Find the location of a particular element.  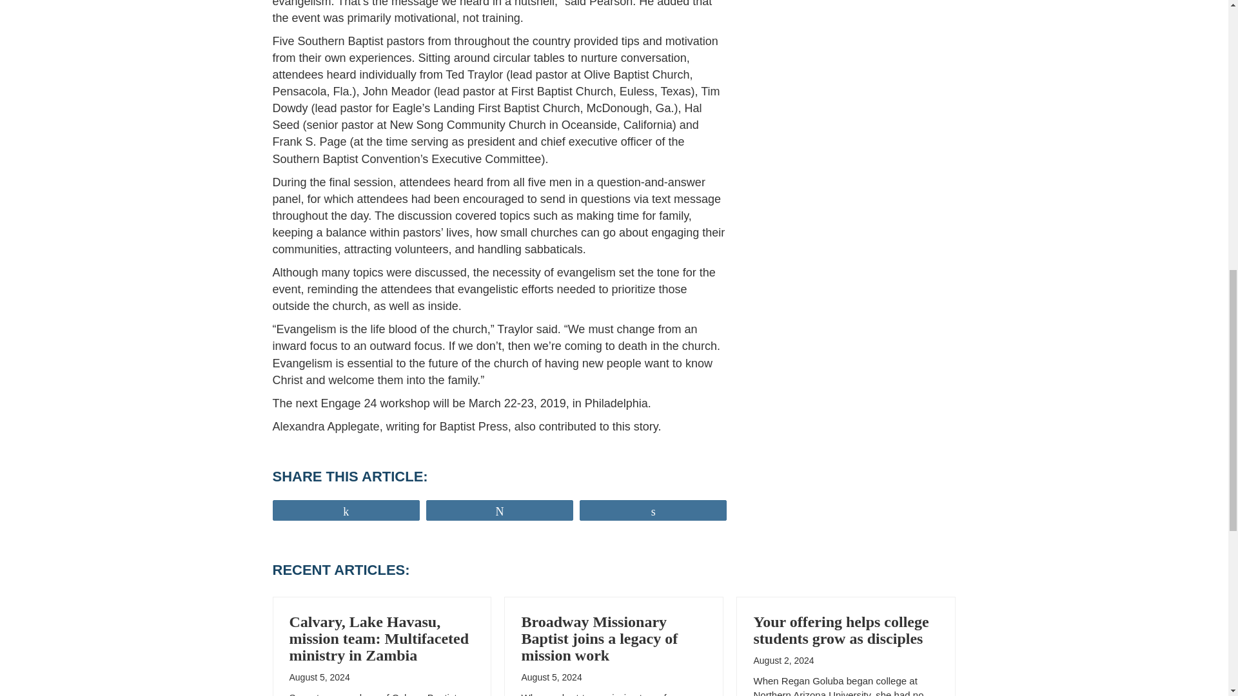

Broadway Missionary Baptist joins a legacy of mission work is located at coordinates (599, 638).